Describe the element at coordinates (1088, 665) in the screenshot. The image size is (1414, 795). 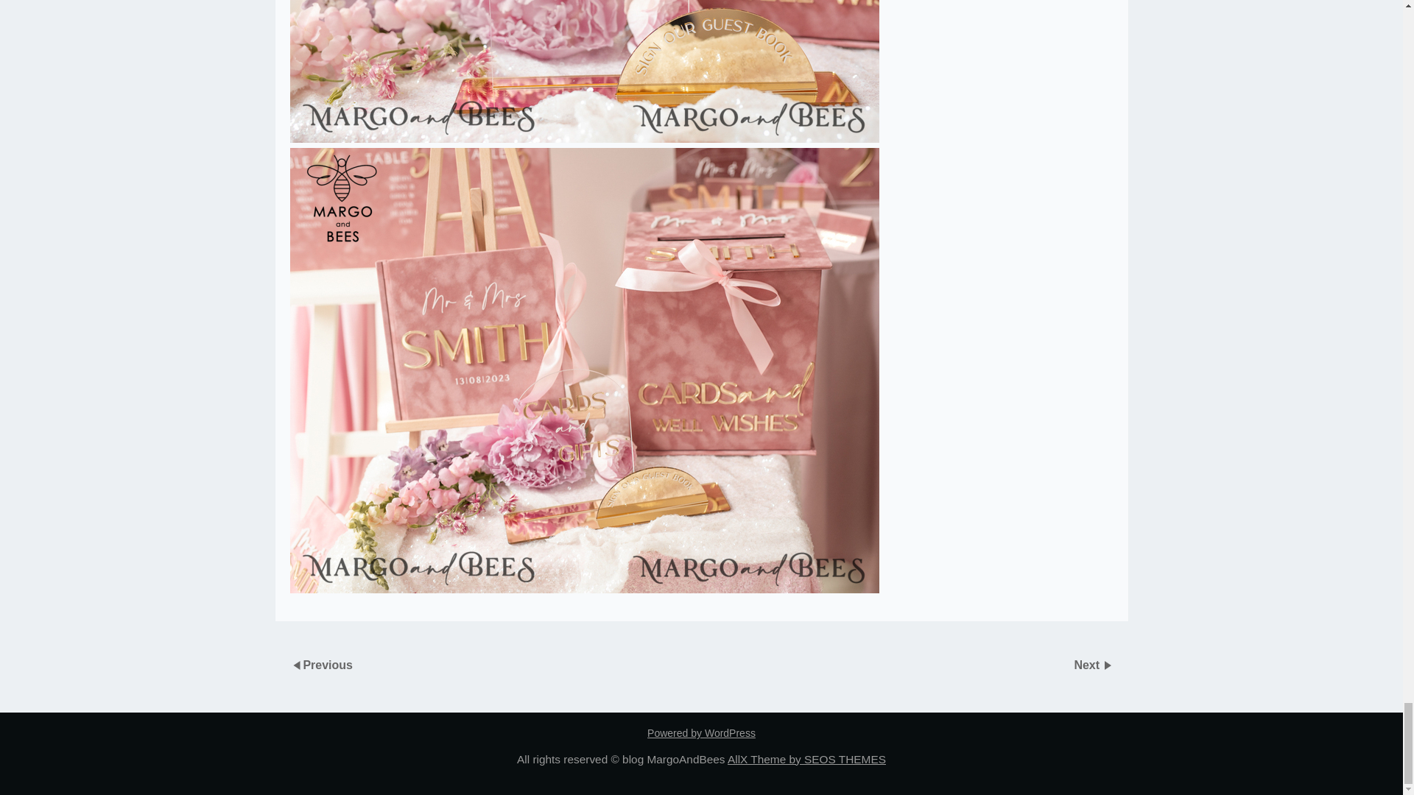
I see `Next` at that location.